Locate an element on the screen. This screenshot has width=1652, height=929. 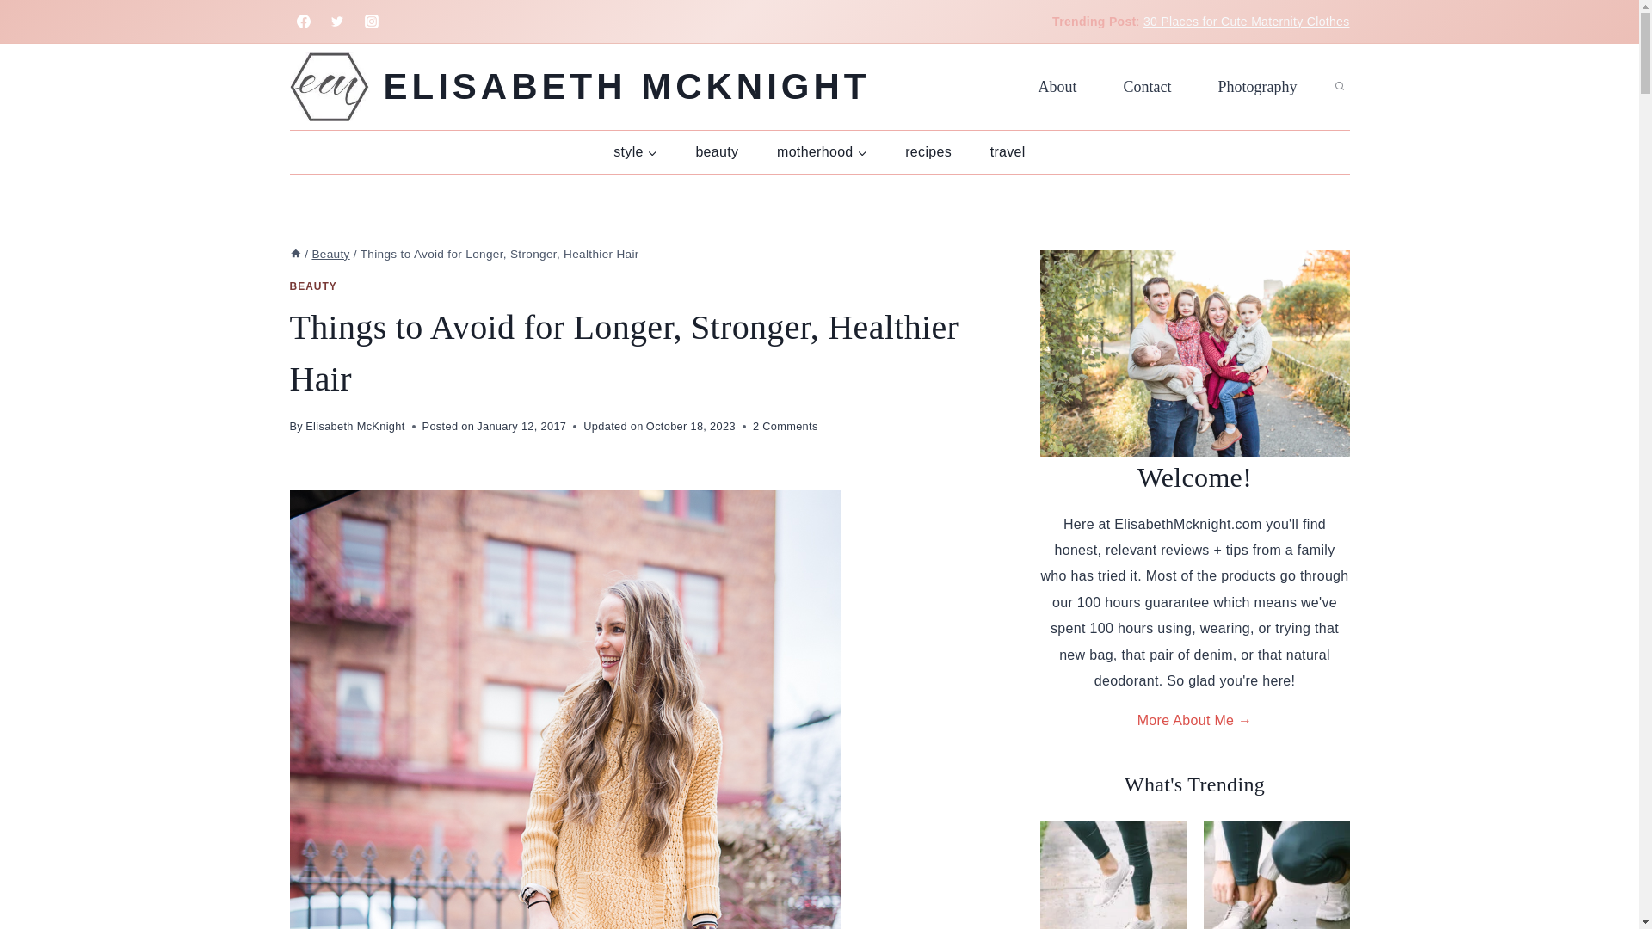
Home is located at coordinates (294, 255).